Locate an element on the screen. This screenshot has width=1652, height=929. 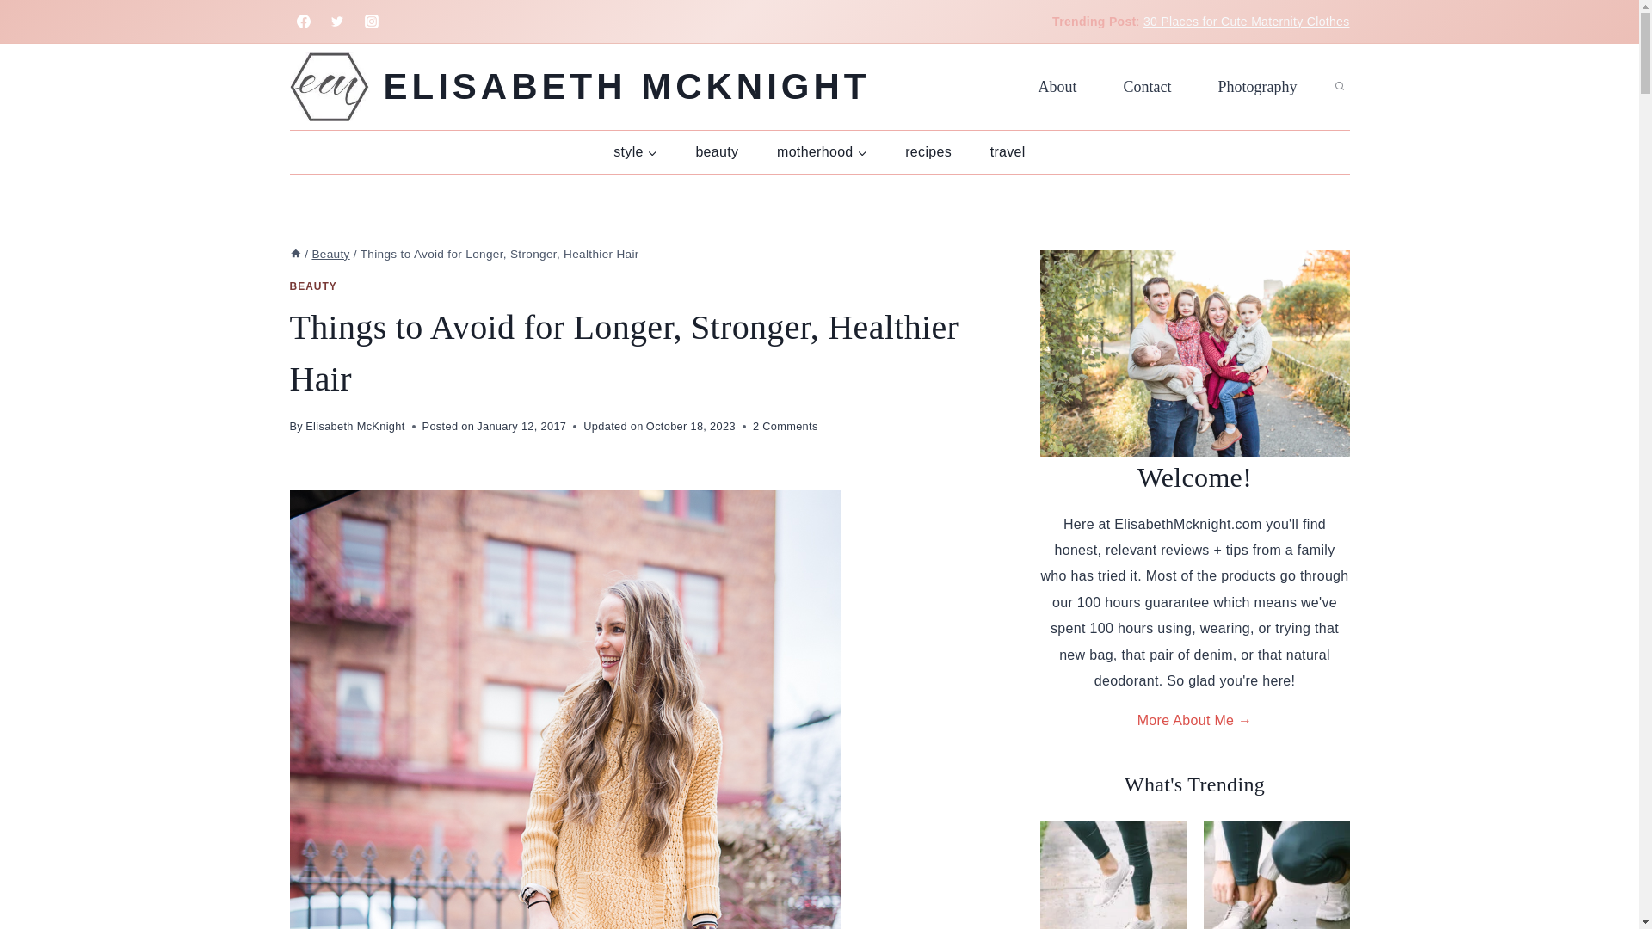
Home is located at coordinates (294, 255).